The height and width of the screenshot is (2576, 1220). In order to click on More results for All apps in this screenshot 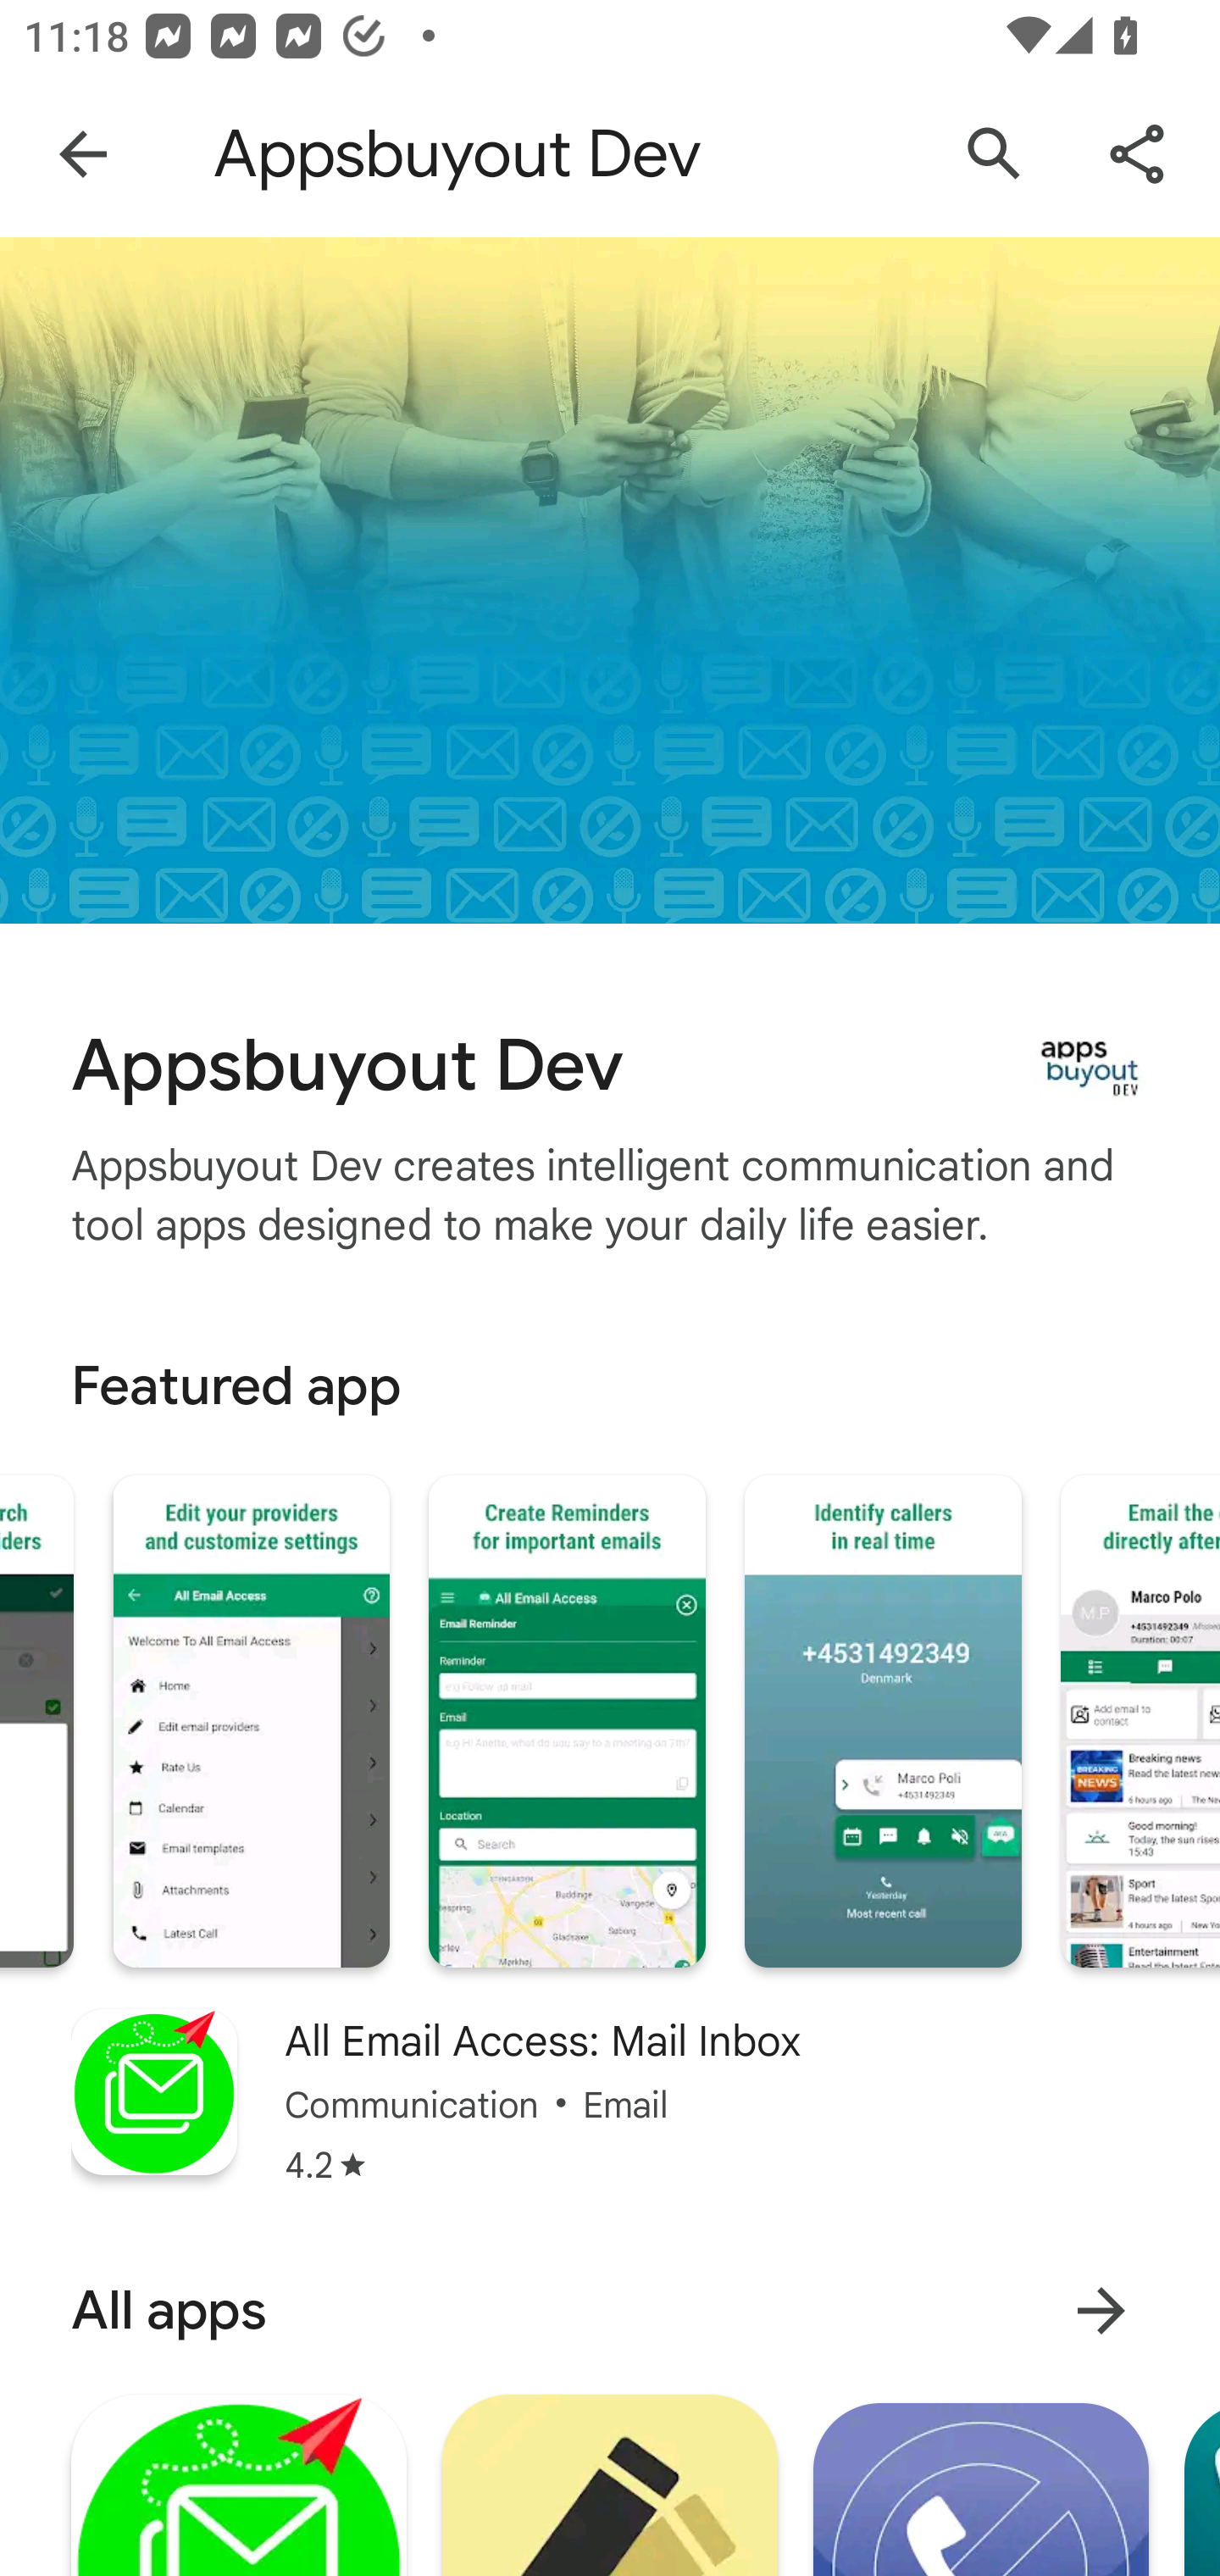, I will do `click(1101, 2310)`.